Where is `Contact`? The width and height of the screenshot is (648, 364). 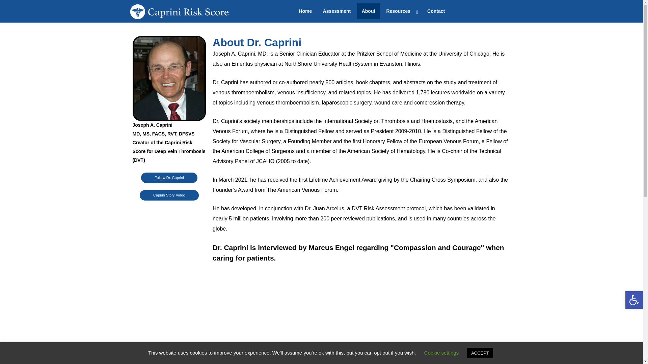 Contact is located at coordinates (436, 11).